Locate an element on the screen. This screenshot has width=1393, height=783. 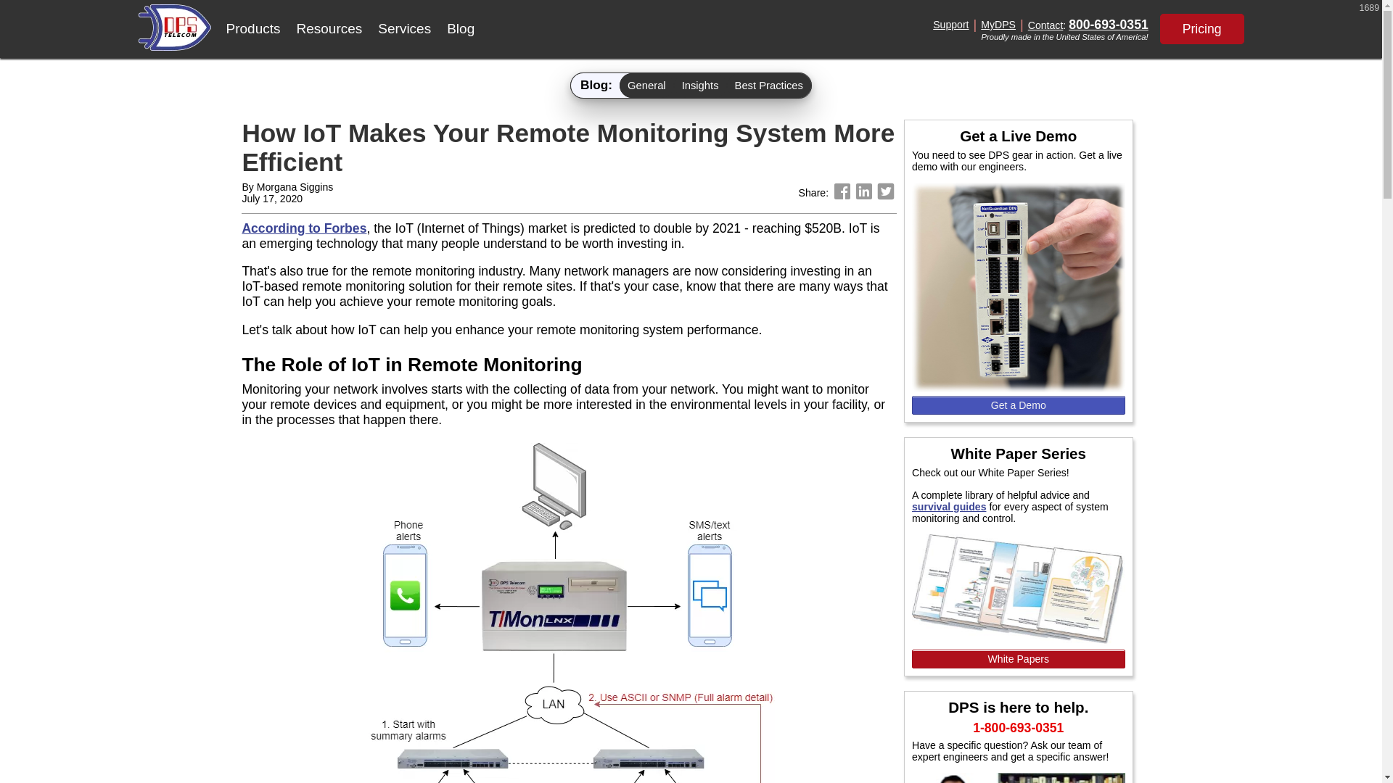
Services is located at coordinates (404, 29).